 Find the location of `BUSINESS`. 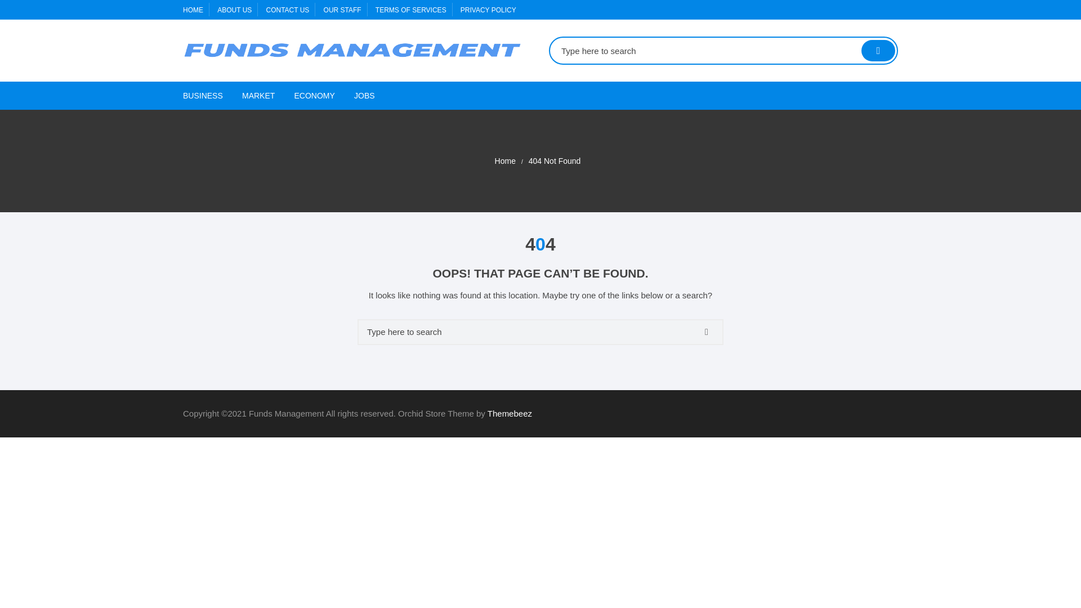

BUSINESS is located at coordinates (207, 96).